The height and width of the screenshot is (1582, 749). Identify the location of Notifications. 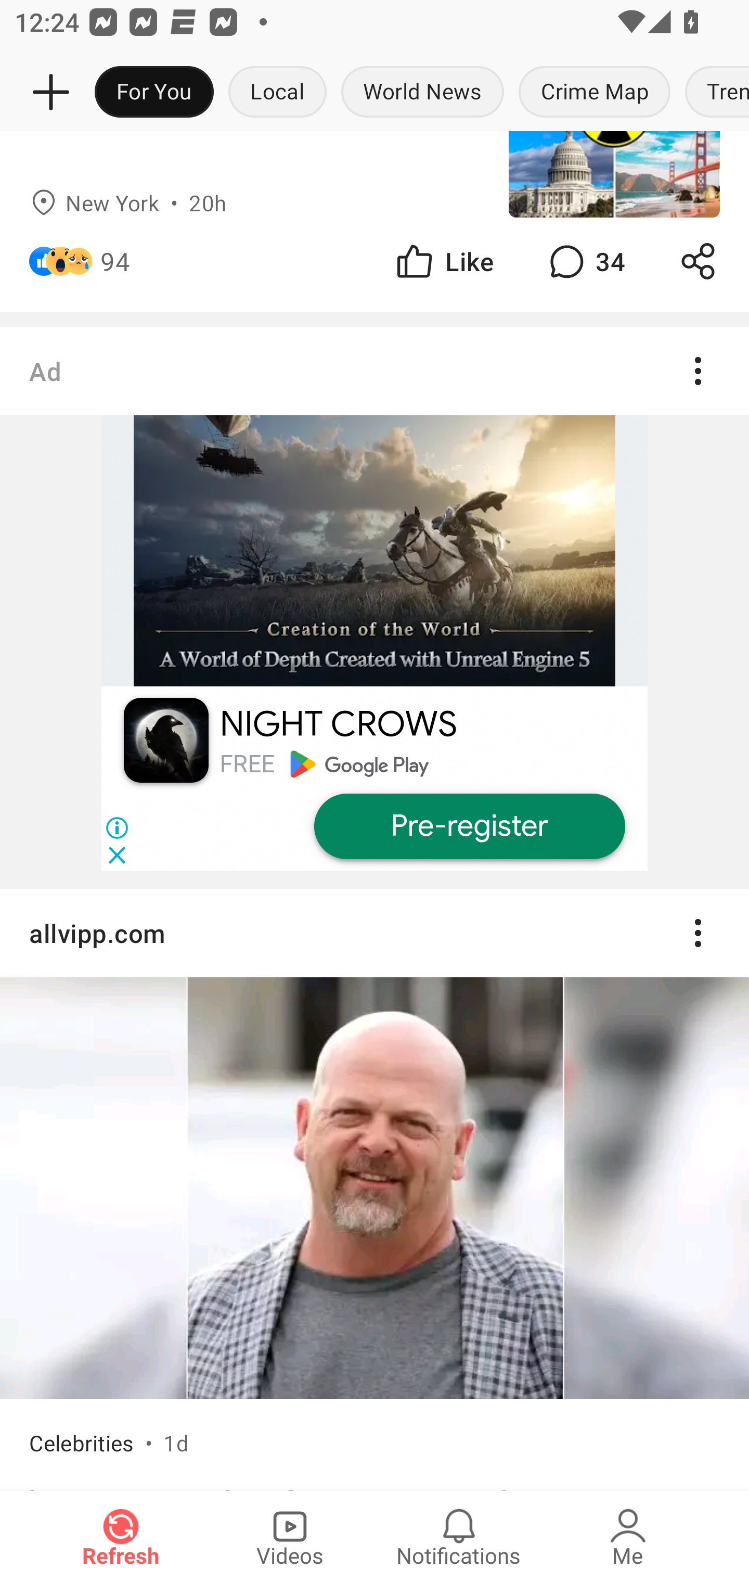
(459, 1536).